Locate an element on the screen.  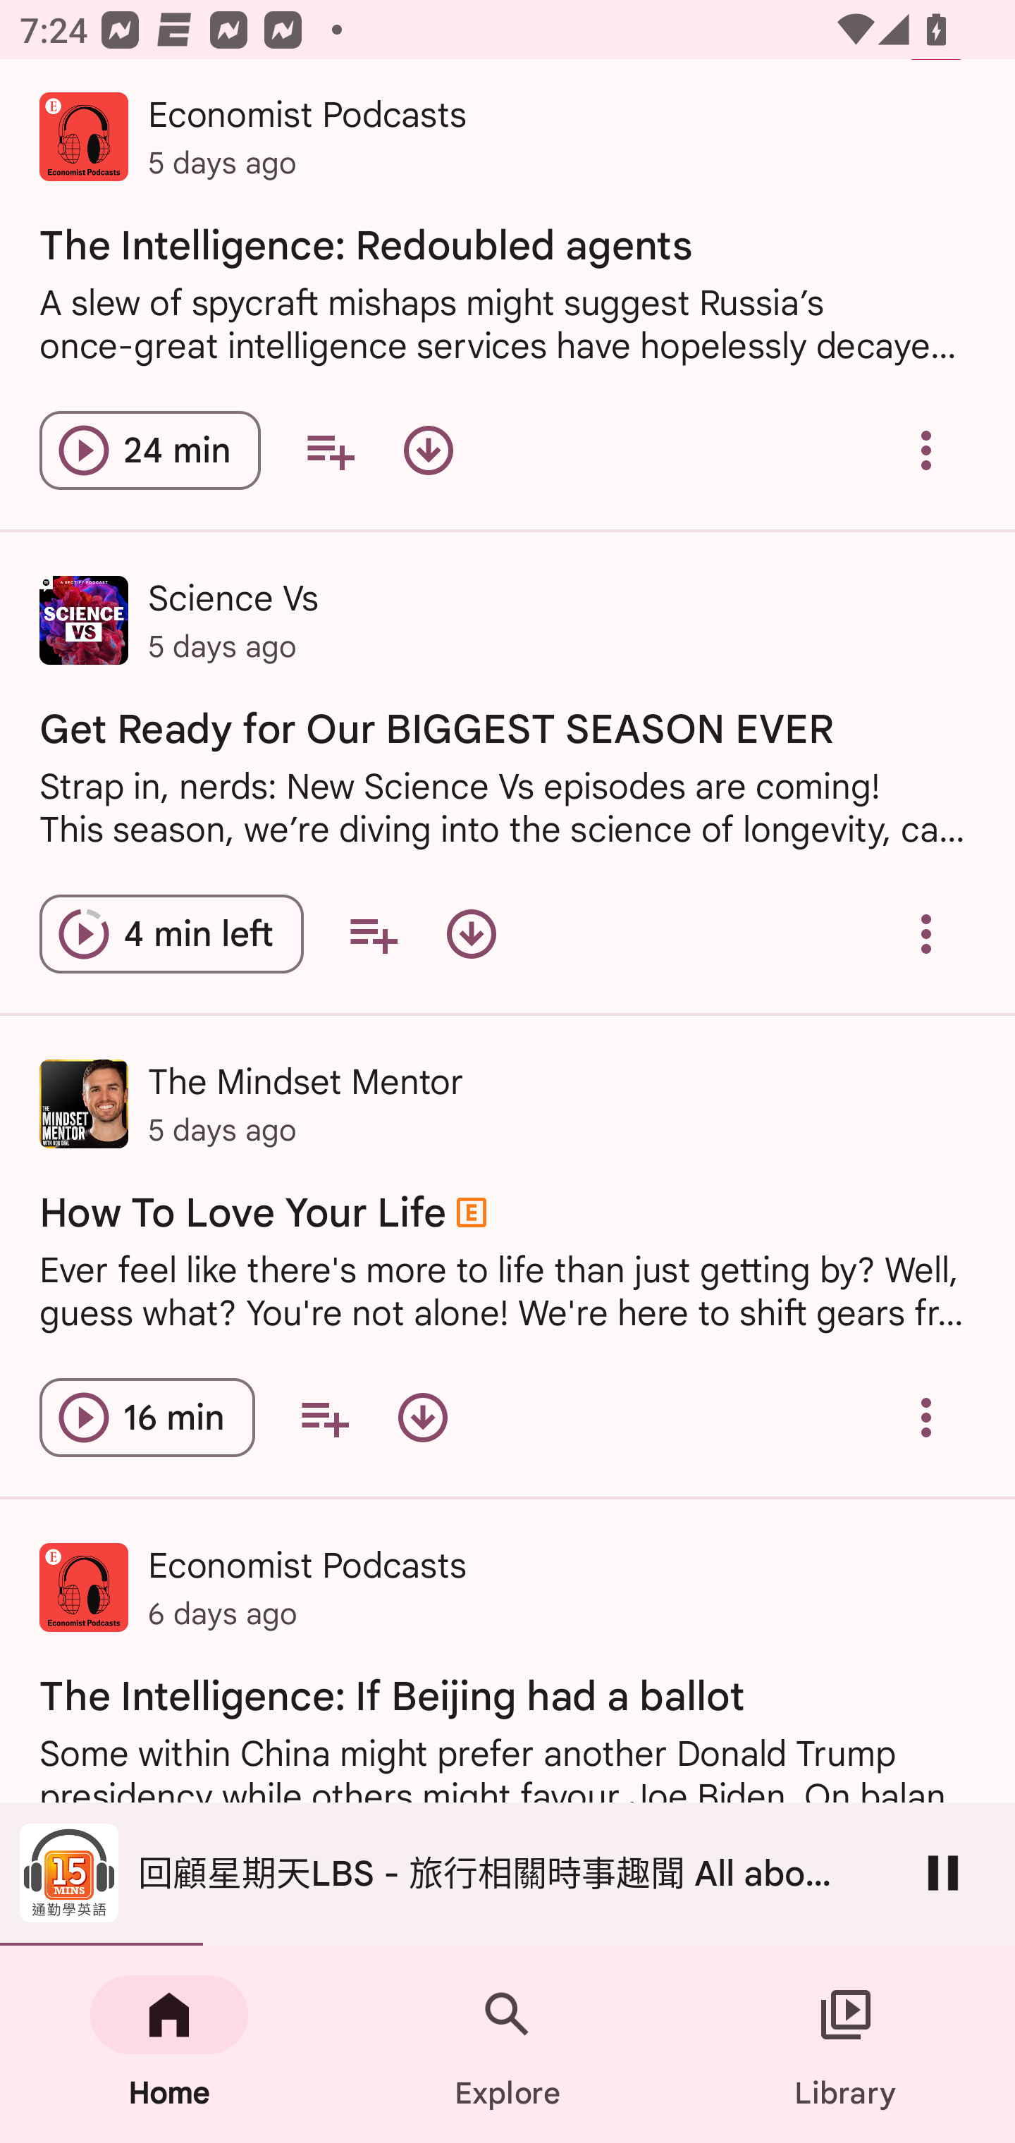
Explore is located at coordinates (508, 2044).